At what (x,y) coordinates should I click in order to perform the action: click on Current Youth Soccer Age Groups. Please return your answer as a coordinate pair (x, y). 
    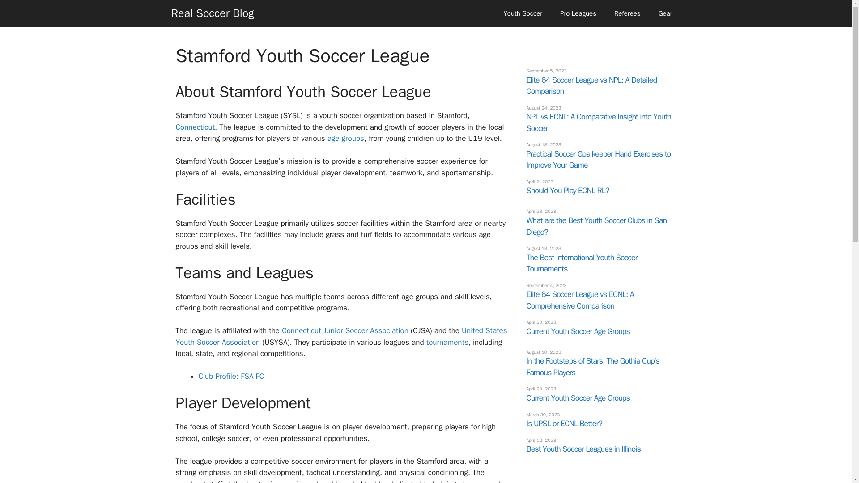
    Looking at the image, I should click on (578, 331).